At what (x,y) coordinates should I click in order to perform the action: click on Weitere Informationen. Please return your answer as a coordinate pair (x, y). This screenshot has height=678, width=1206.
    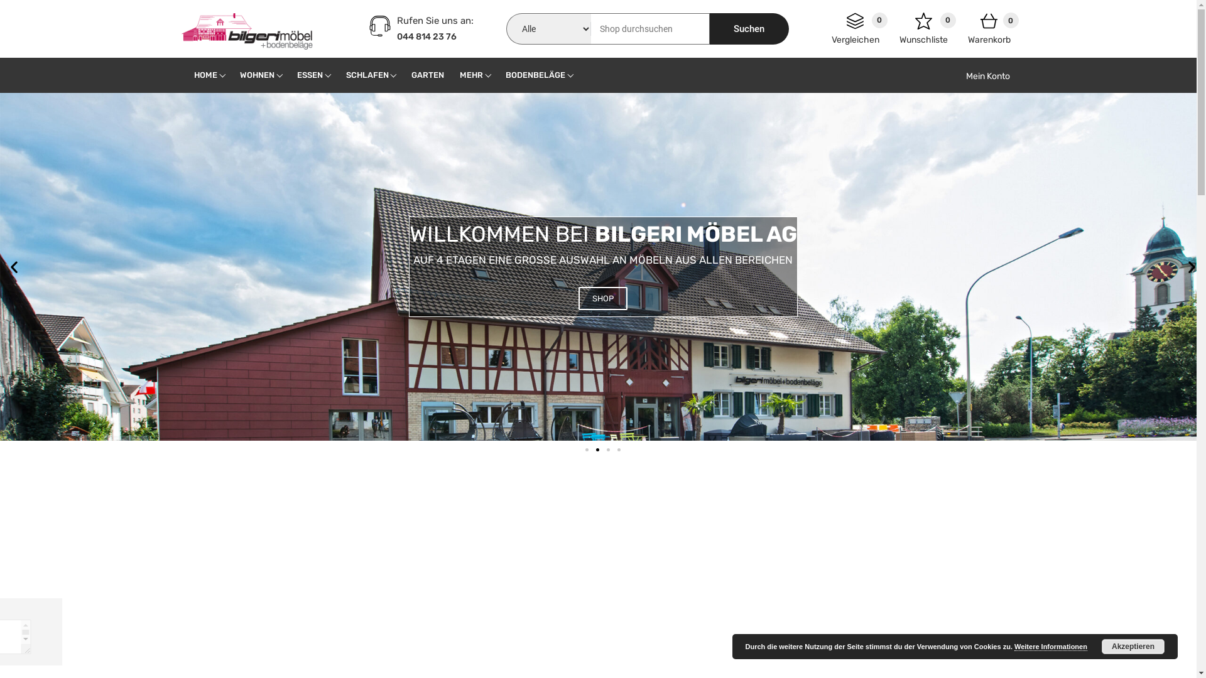
    Looking at the image, I should click on (1051, 647).